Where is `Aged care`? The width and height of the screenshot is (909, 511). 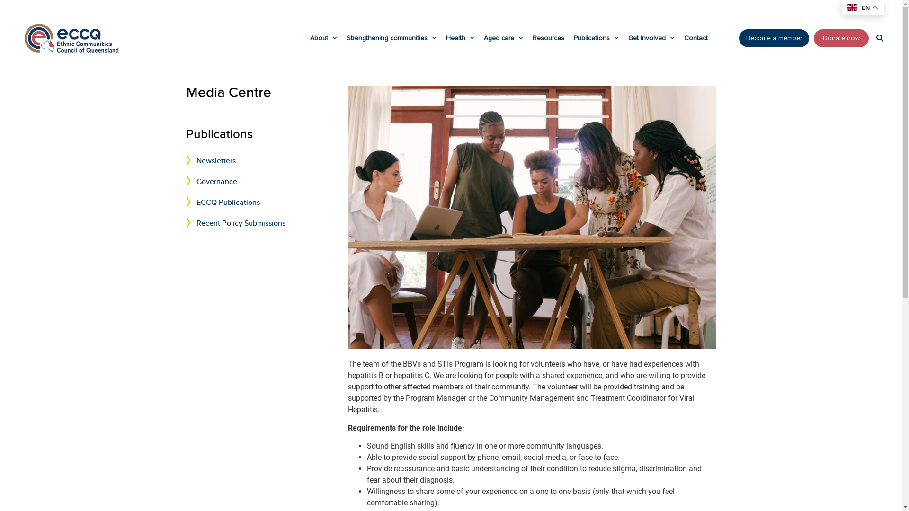
Aged care is located at coordinates (504, 38).